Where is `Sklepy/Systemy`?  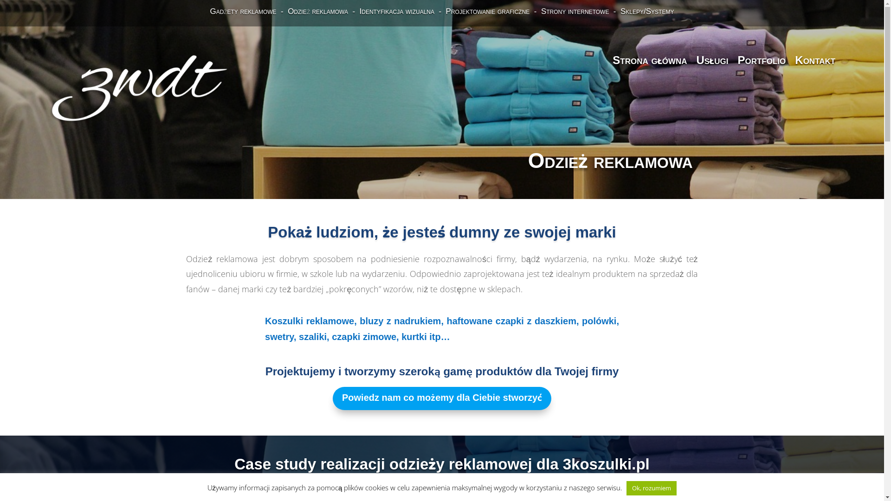
Sklepy/Systemy is located at coordinates (647, 11).